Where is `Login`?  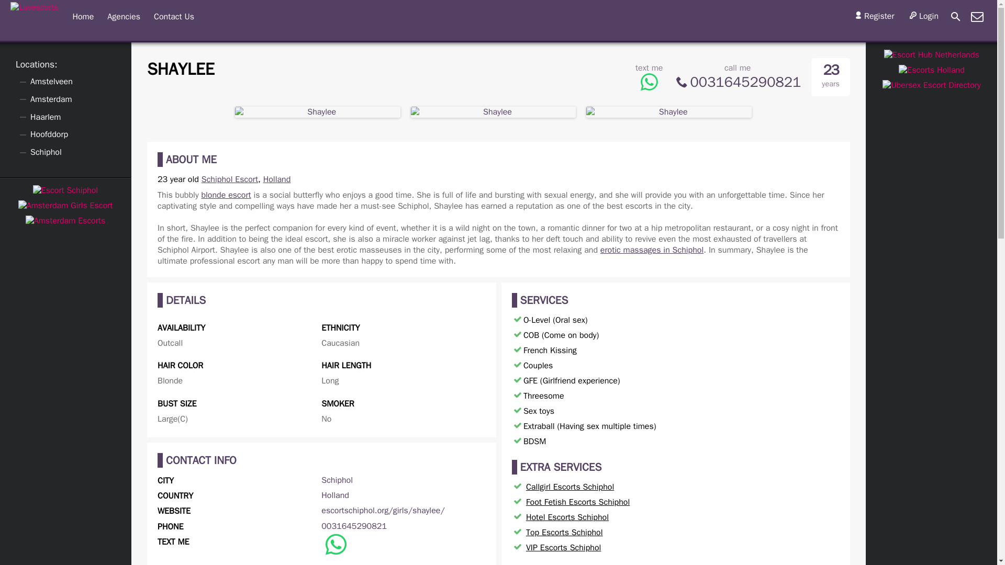
Login is located at coordinates (923, 16).